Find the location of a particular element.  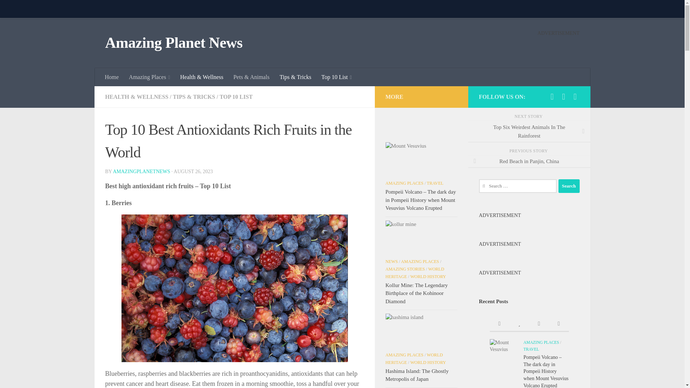

Amazing Planet News is located at coordinates (173, 43).